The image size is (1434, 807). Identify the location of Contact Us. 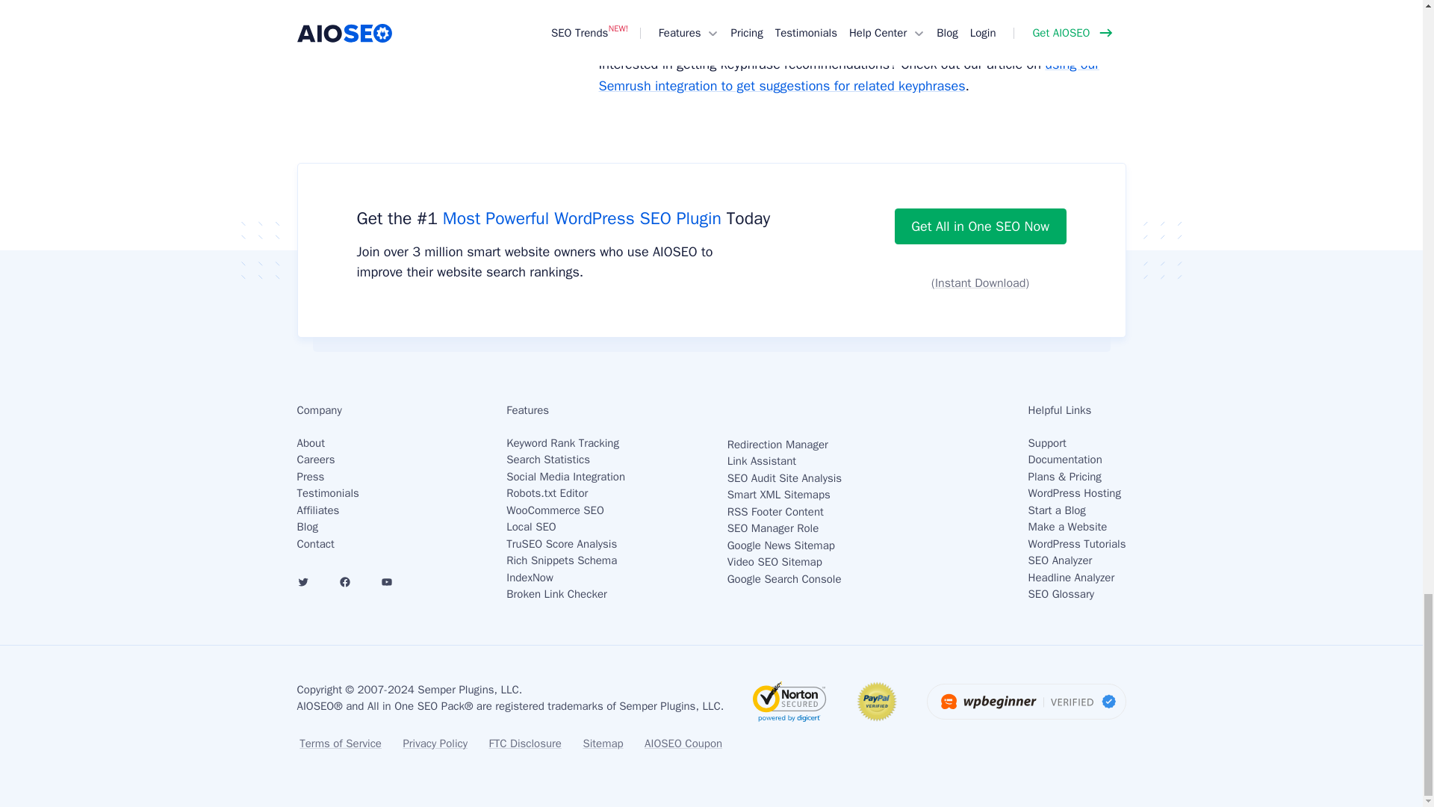
(315, 544).